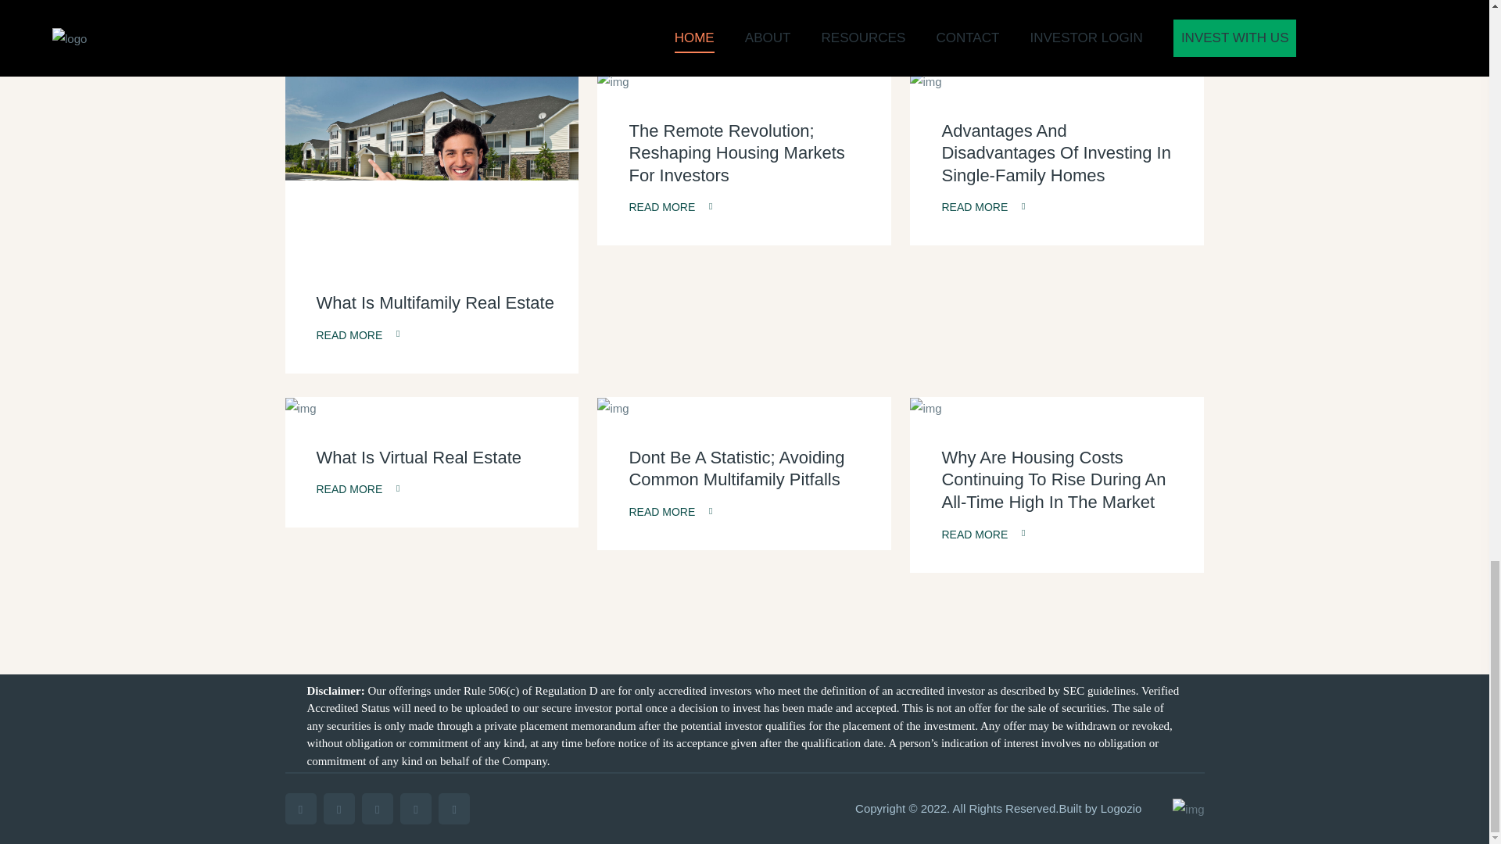 The image size is (1501, 844). What do you see at coordinates (983, 534) in the screenshot?
I see `READ MORE` at bounding box center [983, 534].